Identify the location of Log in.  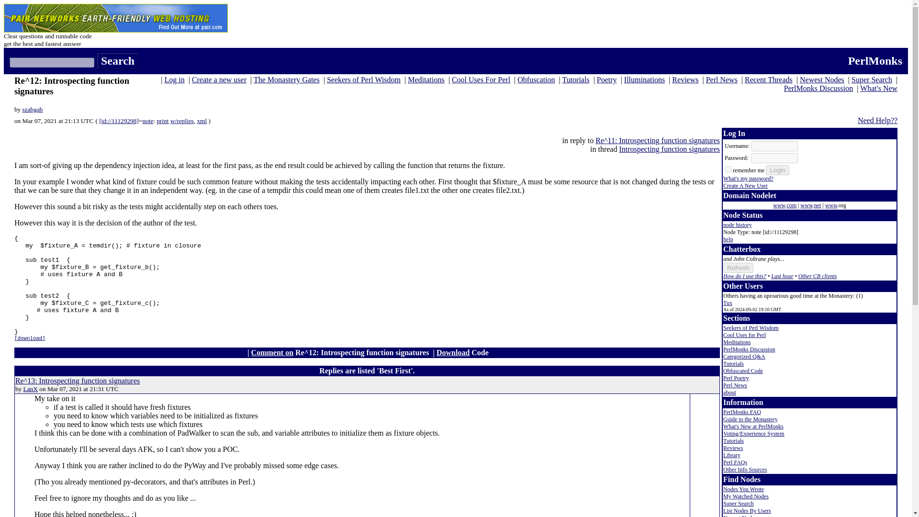
(174, 79).